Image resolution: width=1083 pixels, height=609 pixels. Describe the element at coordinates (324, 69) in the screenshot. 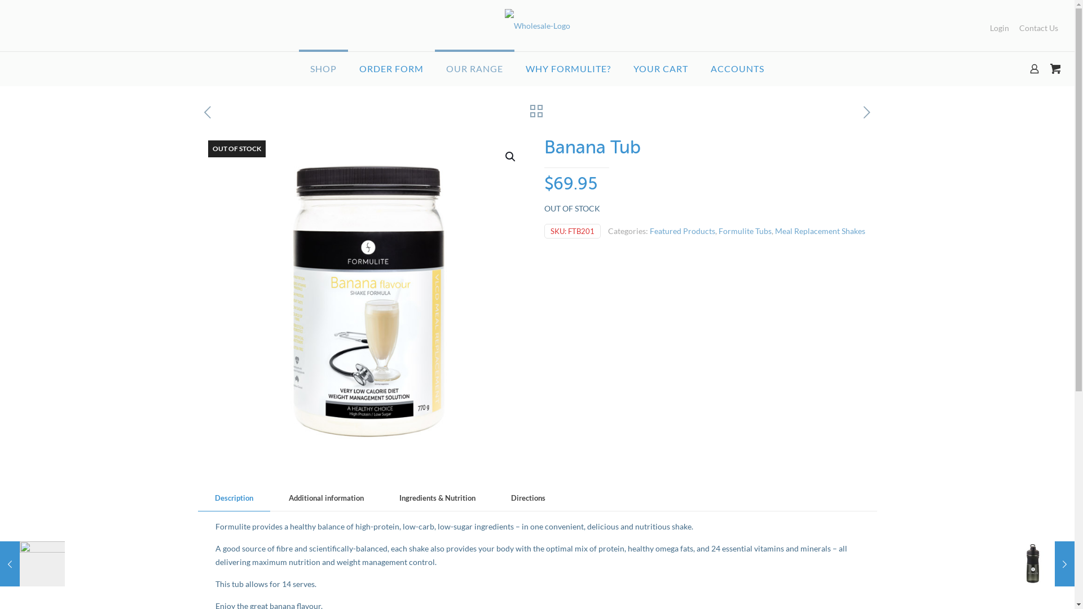

I see `SHOP` at that location.